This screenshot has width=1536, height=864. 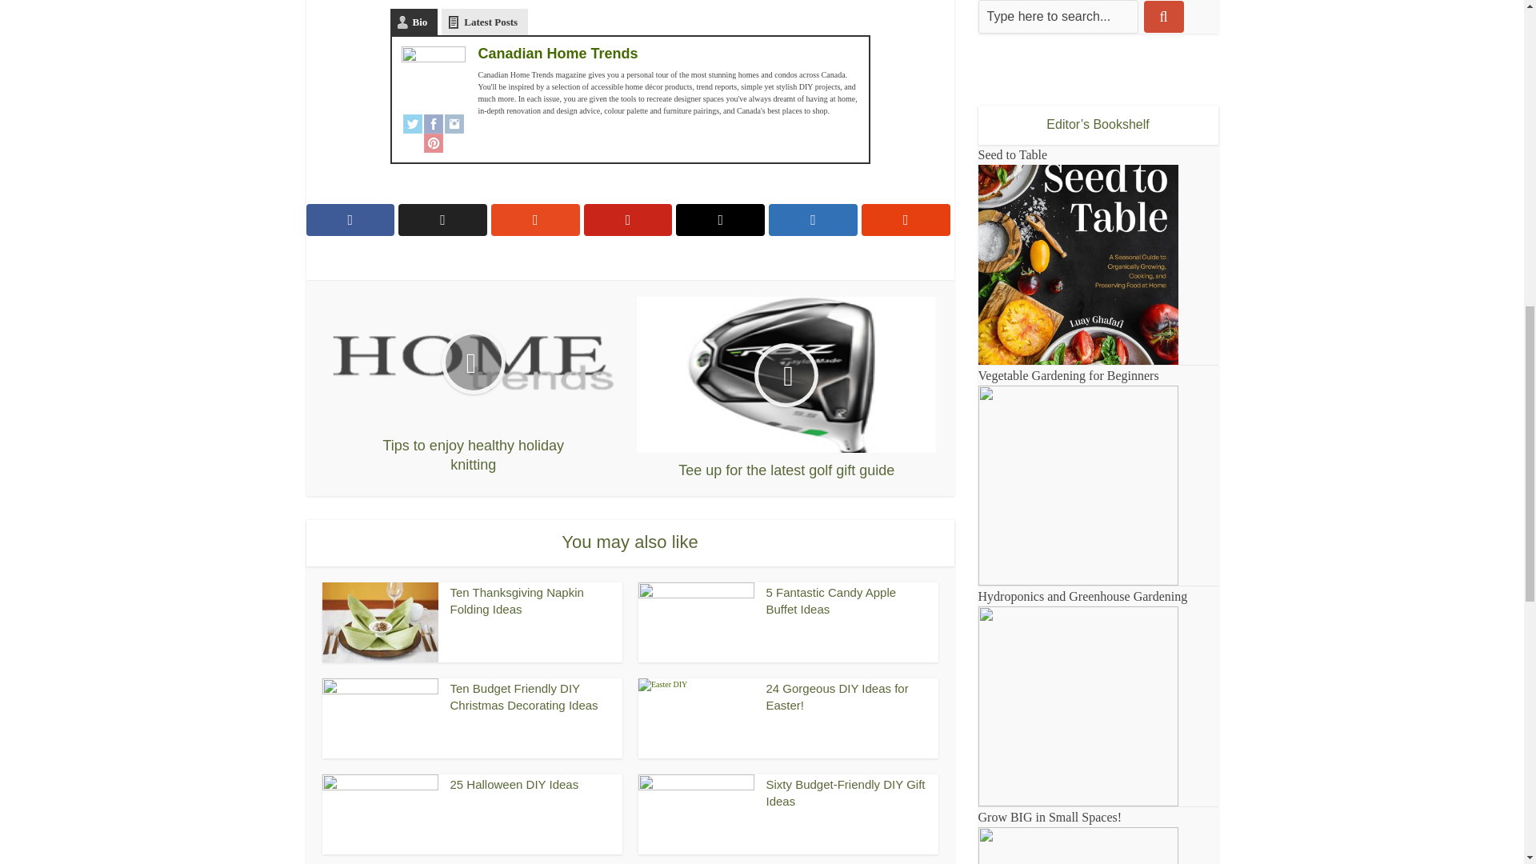 I want to click on Instagram, so click(x=454, y=123).